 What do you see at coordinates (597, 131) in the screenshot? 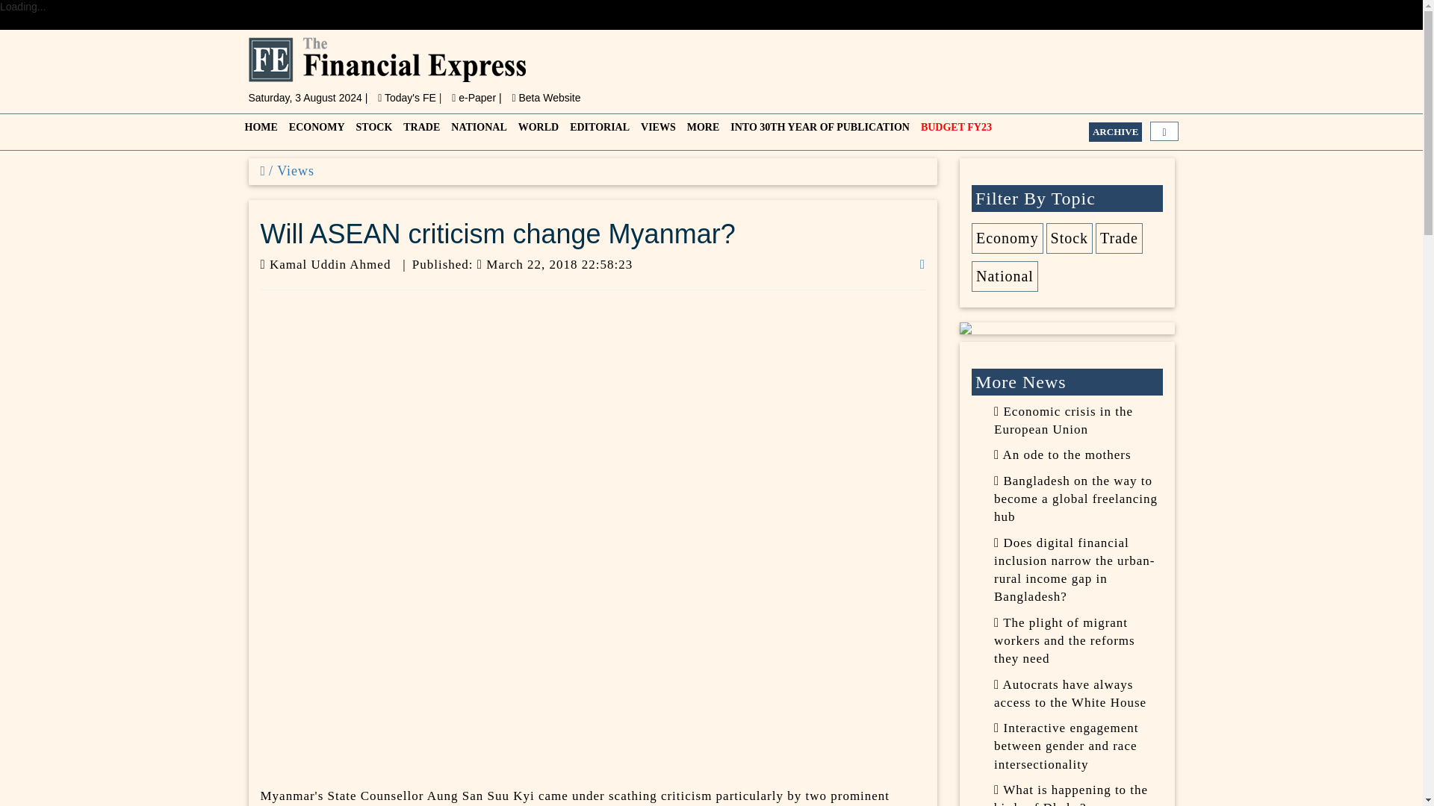
I see `EDITORIAL` at bounding box center [597, 131].